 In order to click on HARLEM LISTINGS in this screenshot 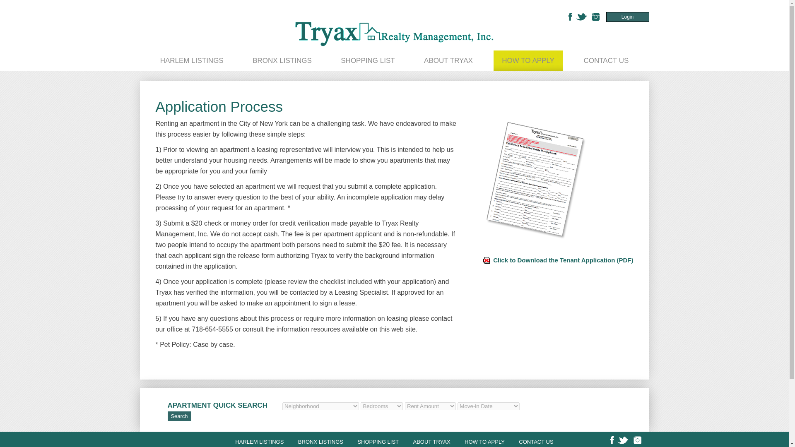, I will do `click(192, 60)`.